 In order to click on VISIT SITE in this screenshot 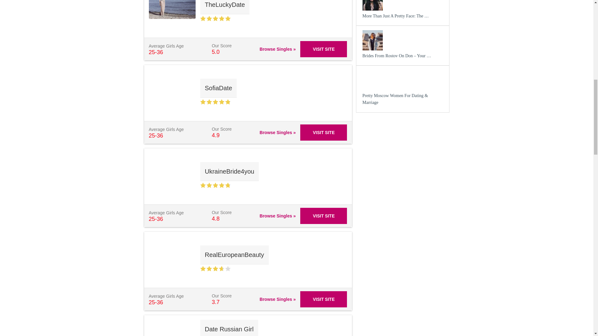, I will do `click(323, 216)`.